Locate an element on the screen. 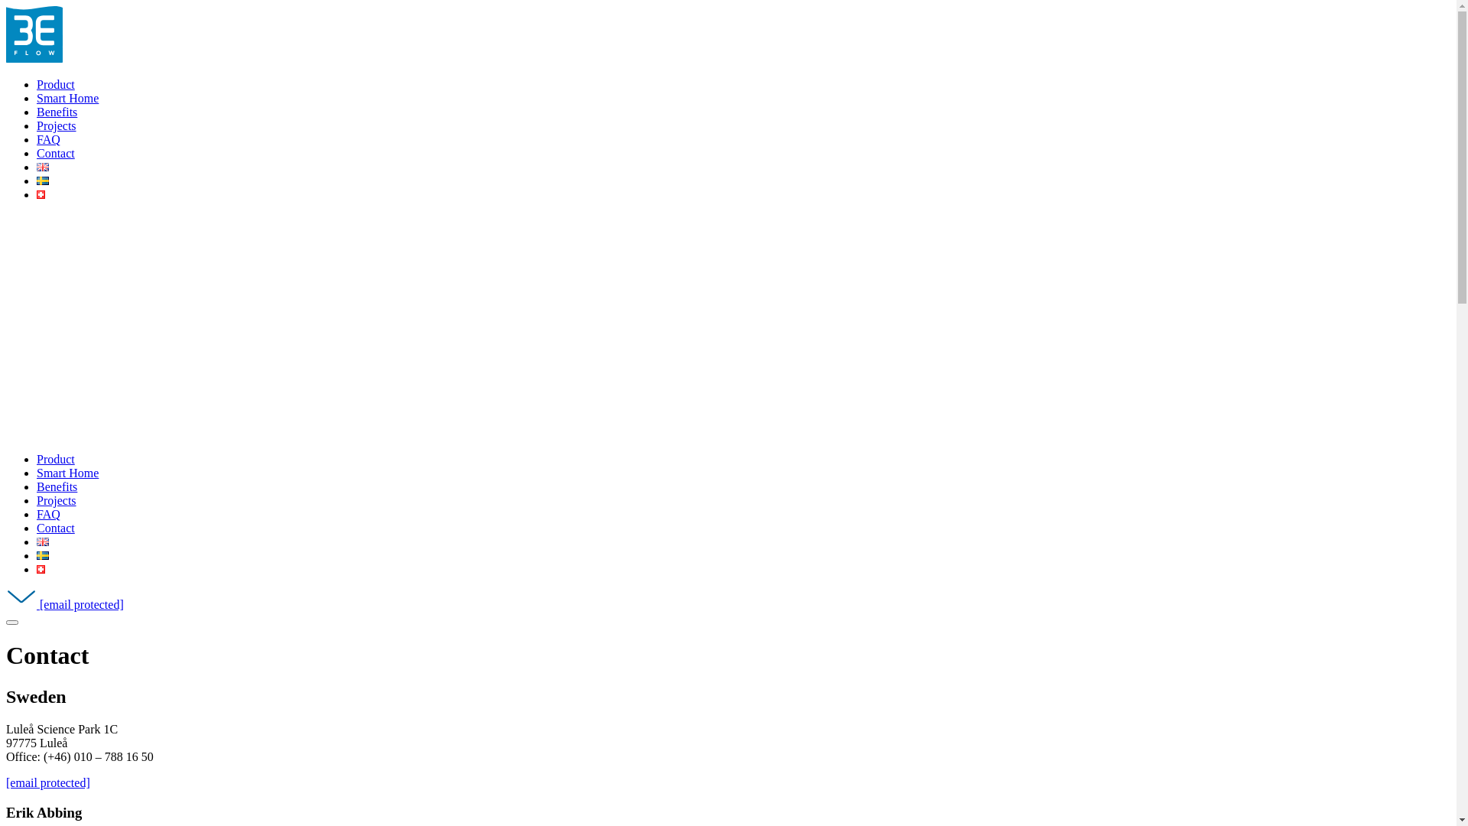  Benefits is located at coordinates (57, 112).